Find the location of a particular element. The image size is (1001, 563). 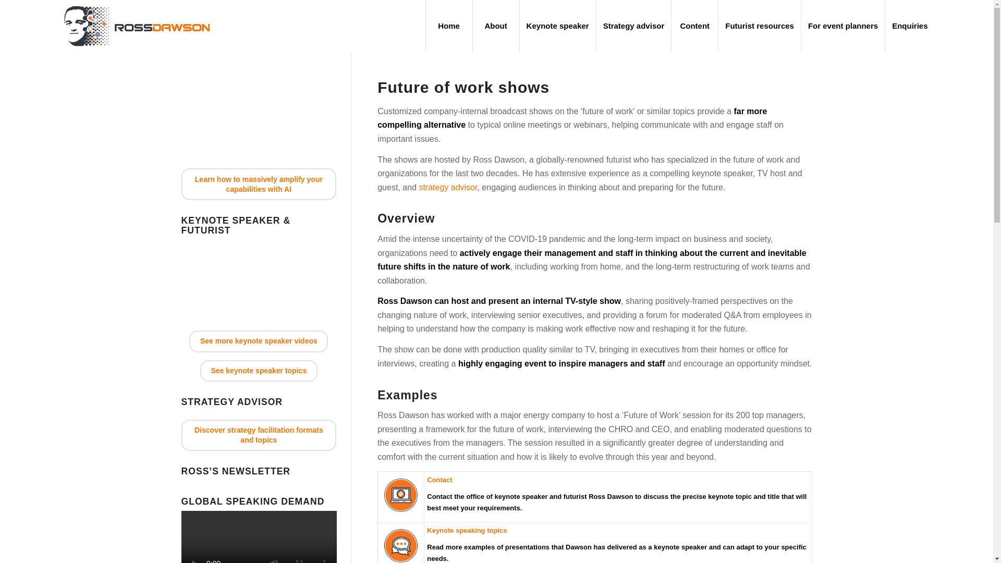

Home is located at coordinates (449, 26).